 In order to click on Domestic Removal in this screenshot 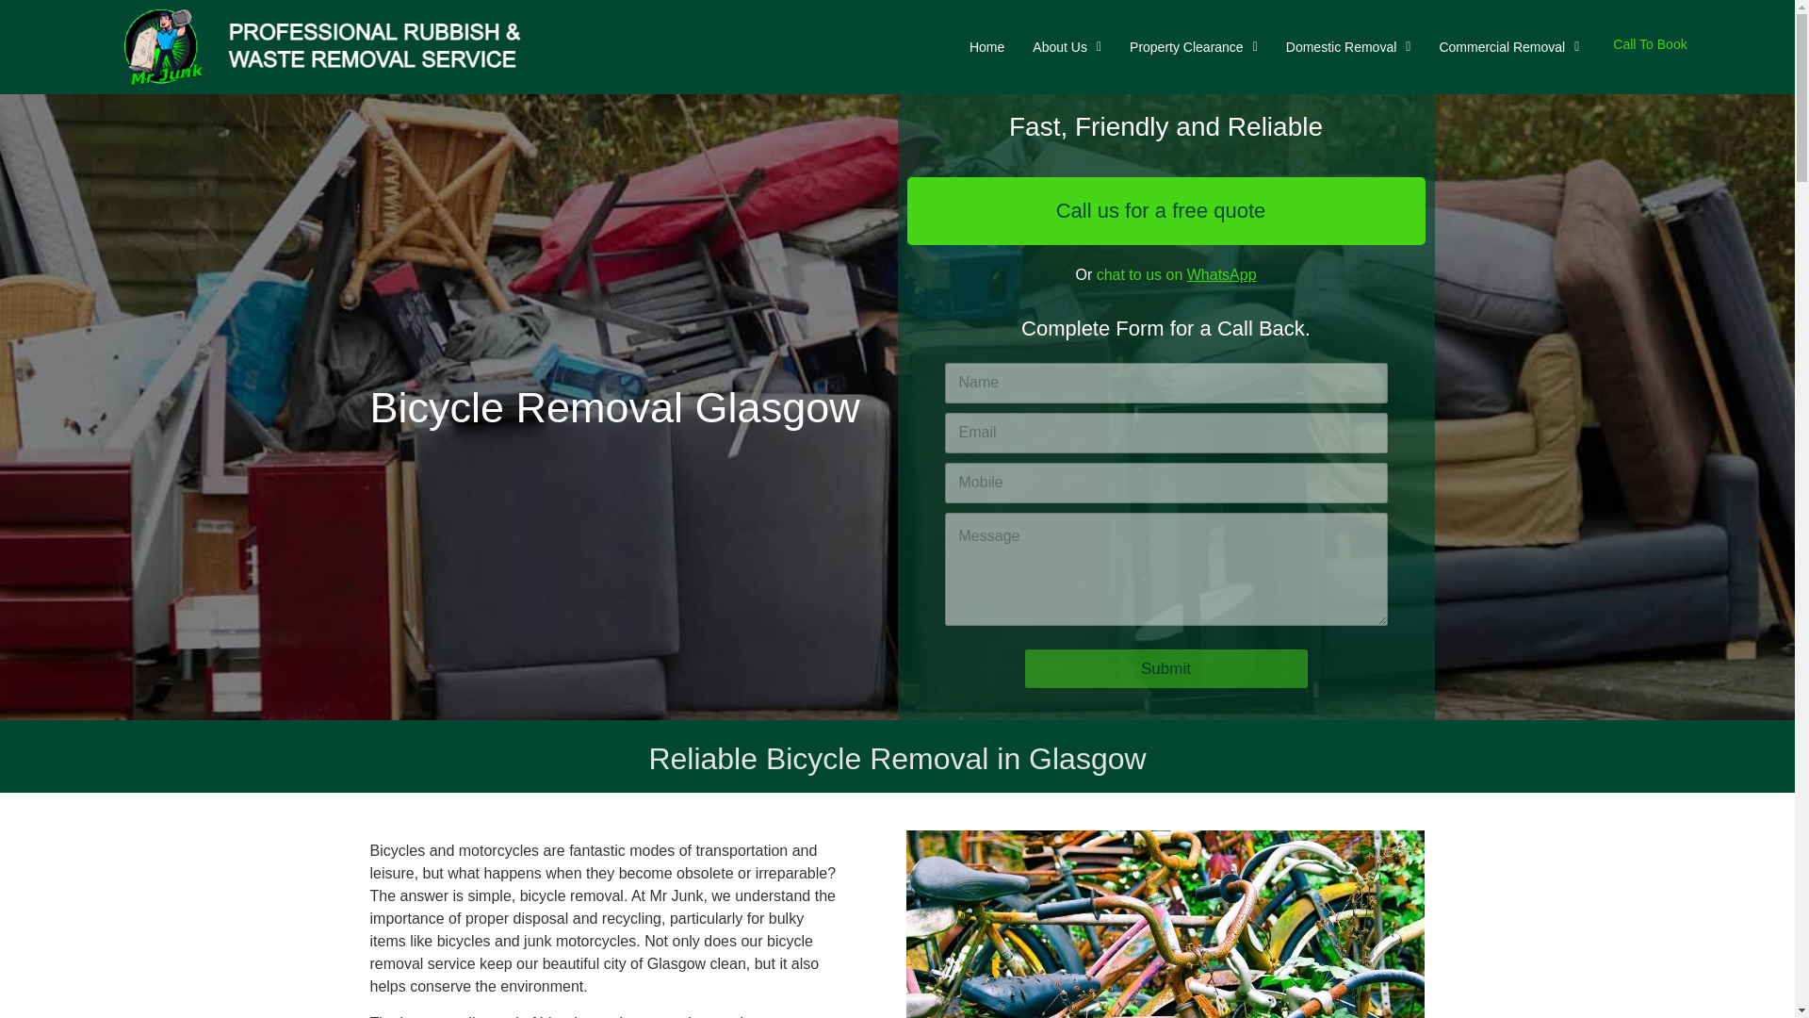, I will do `click(1348, 46)`.